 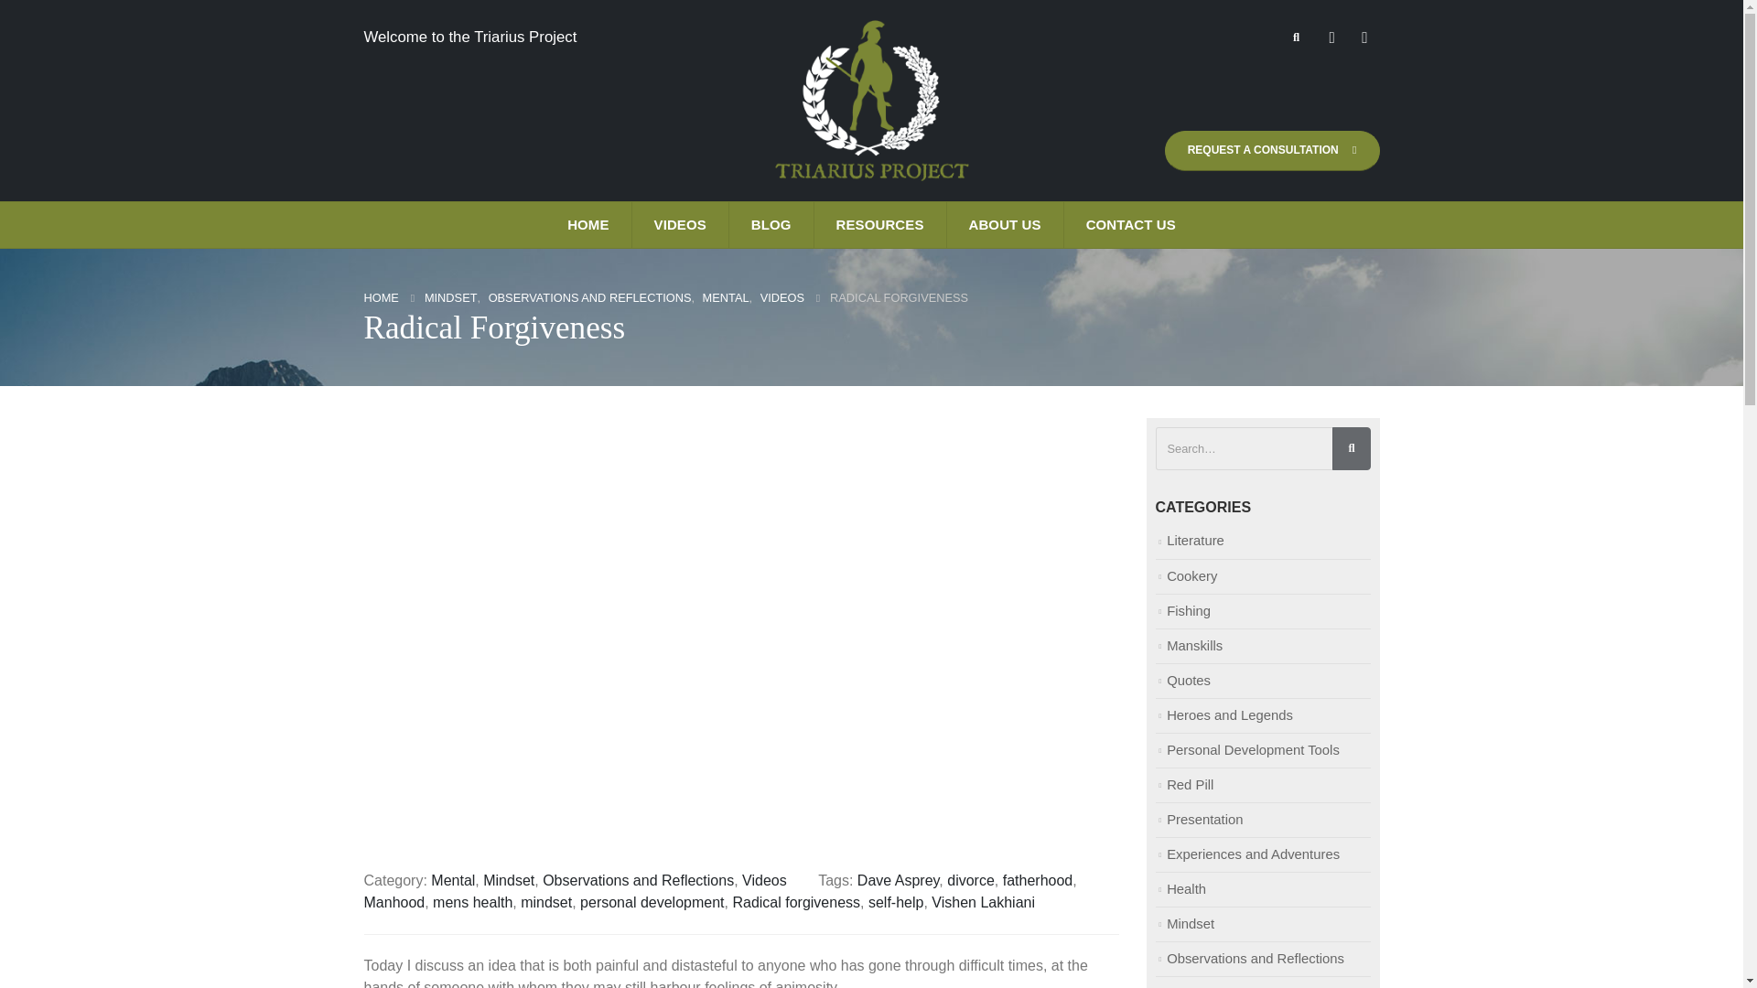 What do you see at coordinates (1364, 37) in the screenshot?
I see `Instagram` at bounding box center [1364, 37].